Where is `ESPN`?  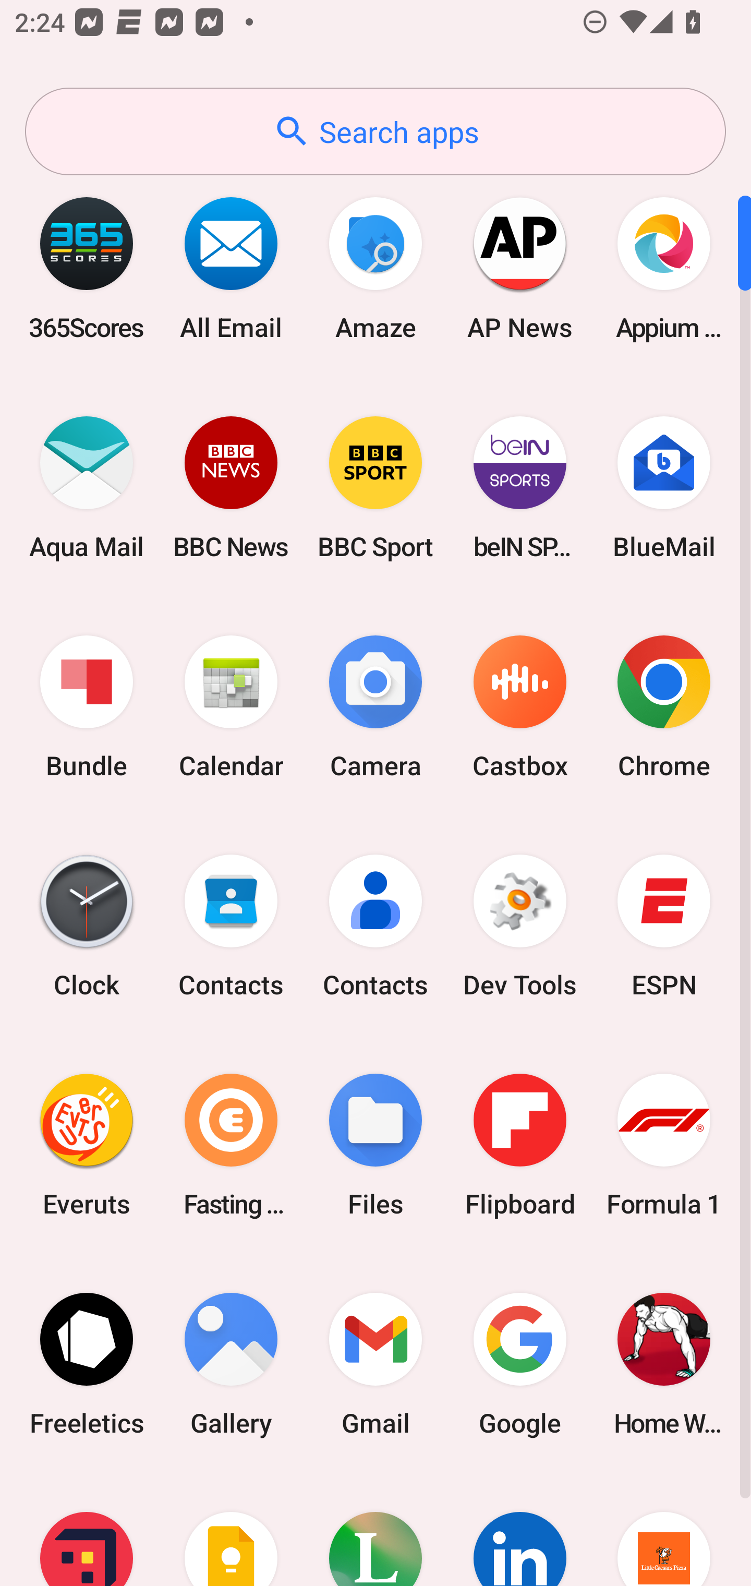
ESPN is located at coordinates (664, 926).